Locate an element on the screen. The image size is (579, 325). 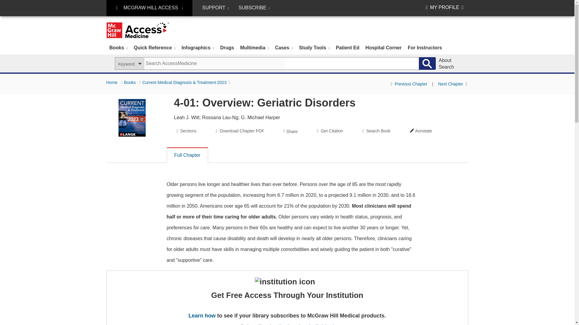
SUPPORT is located at coordinates (215, 8).